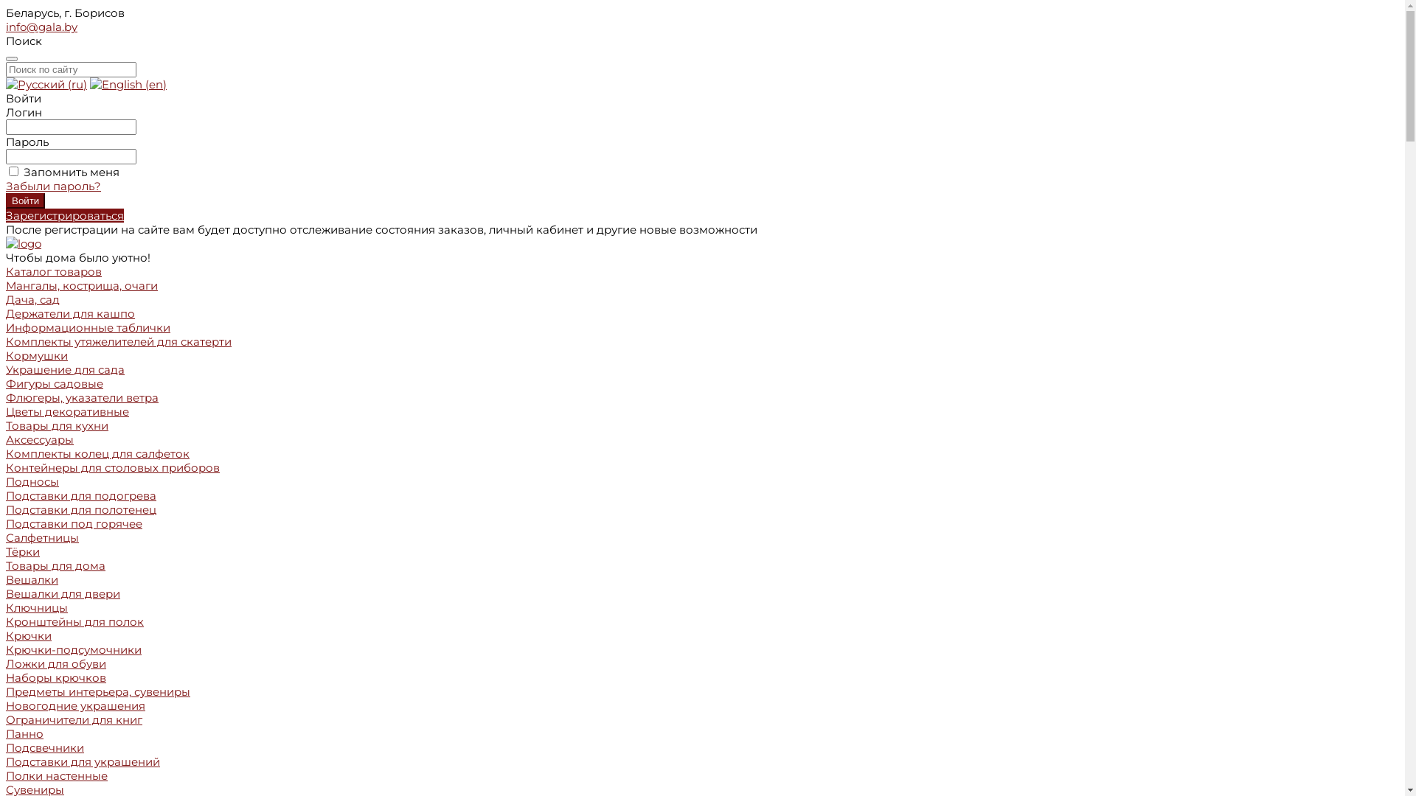 This screenshot has width=1416, height=796. I want to click on info@gala.by, so click(41, 27).